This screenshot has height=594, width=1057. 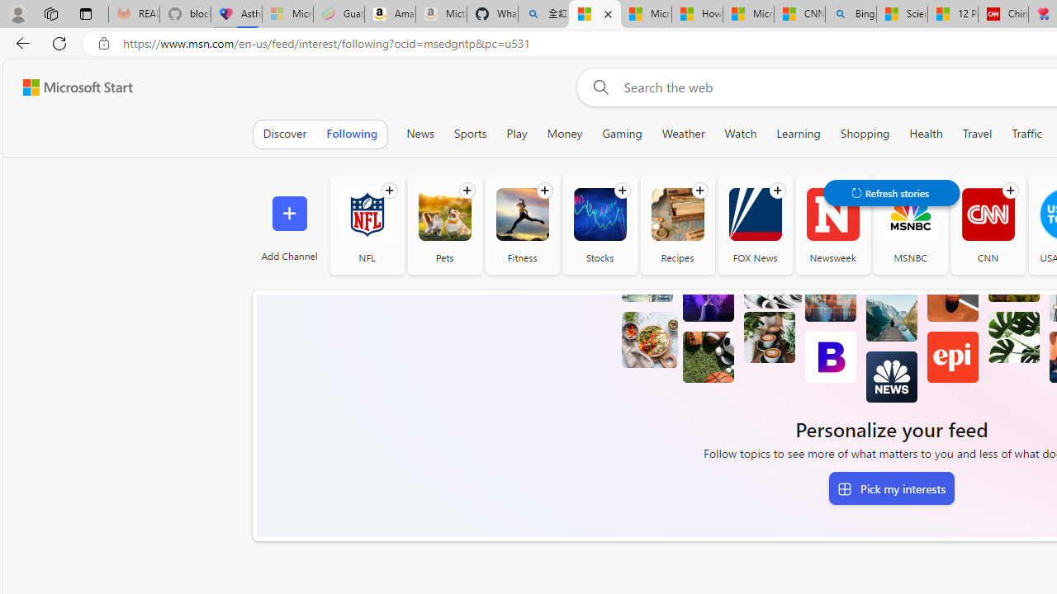 What do you see at coordinates (978, 134) in the screenshot?
I see `Travel` at bounding box center [978, 134].